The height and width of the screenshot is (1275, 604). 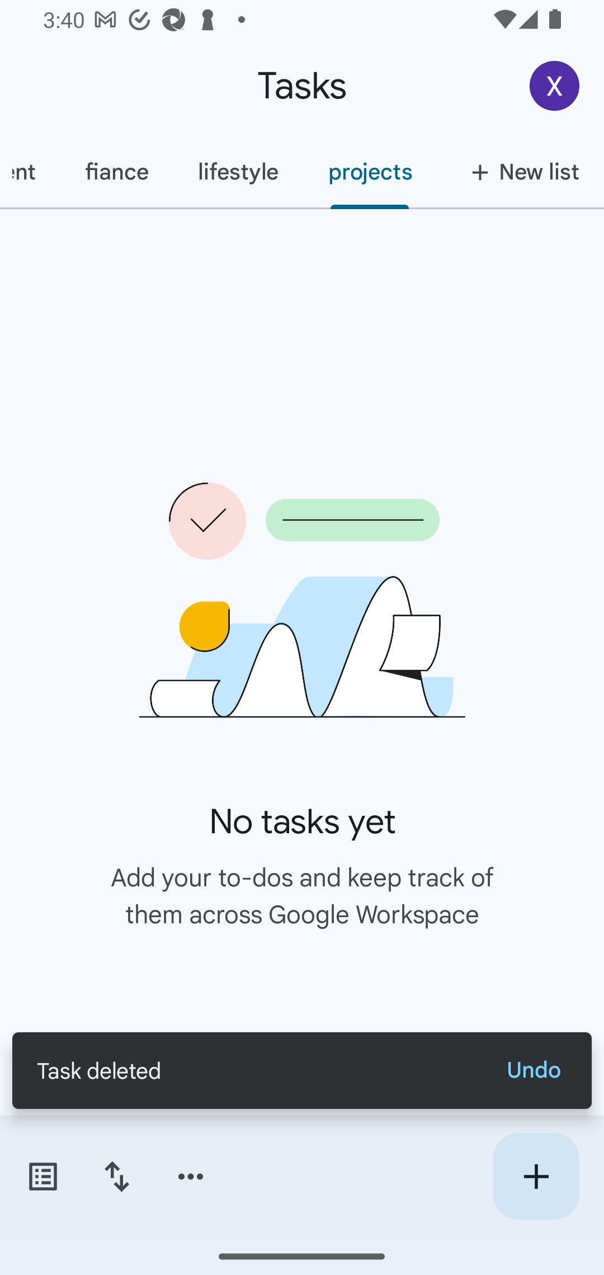 I want to click on lifestyle, so click(x=238, y=172).